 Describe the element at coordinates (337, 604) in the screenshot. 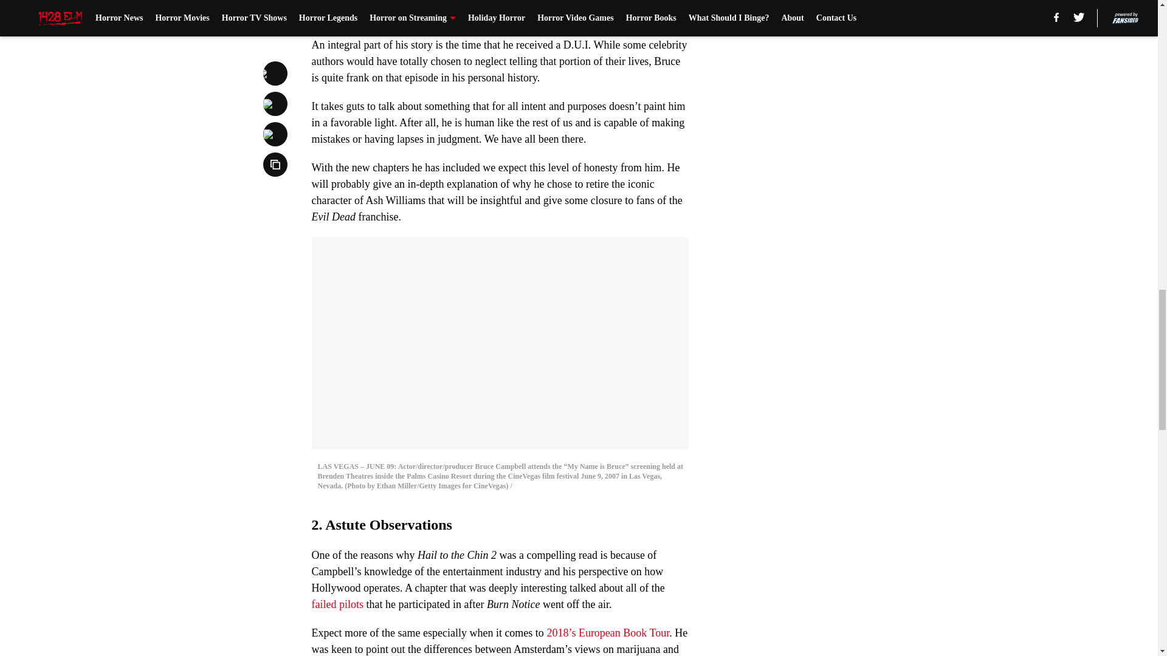

I see `failed pilots` at that location.